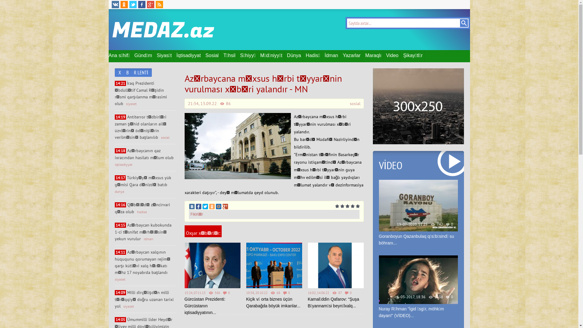 The width and height of the screenshot is (583, 328). Describe the element at coordinates (205, 206) in the screenshot. I see `Twitter` at that location.